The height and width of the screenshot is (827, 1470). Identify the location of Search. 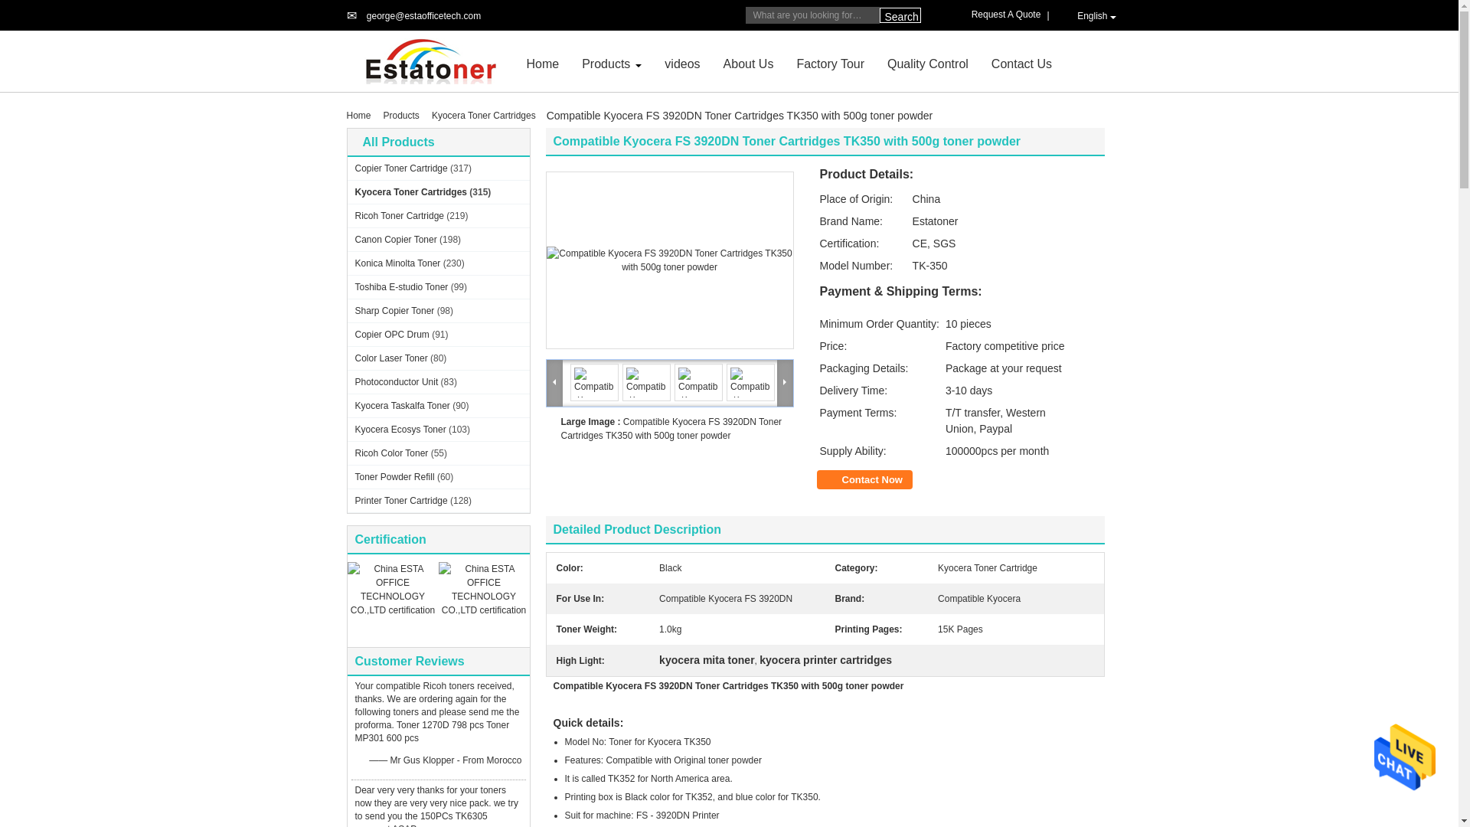
(899, 15).